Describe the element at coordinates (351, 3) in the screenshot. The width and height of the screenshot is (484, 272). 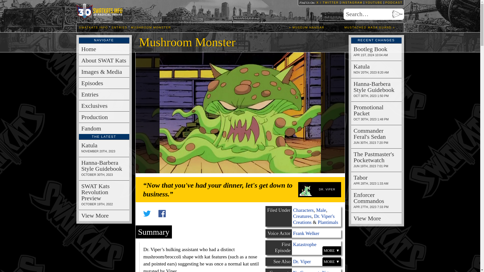
I see `Instagram` at that location.